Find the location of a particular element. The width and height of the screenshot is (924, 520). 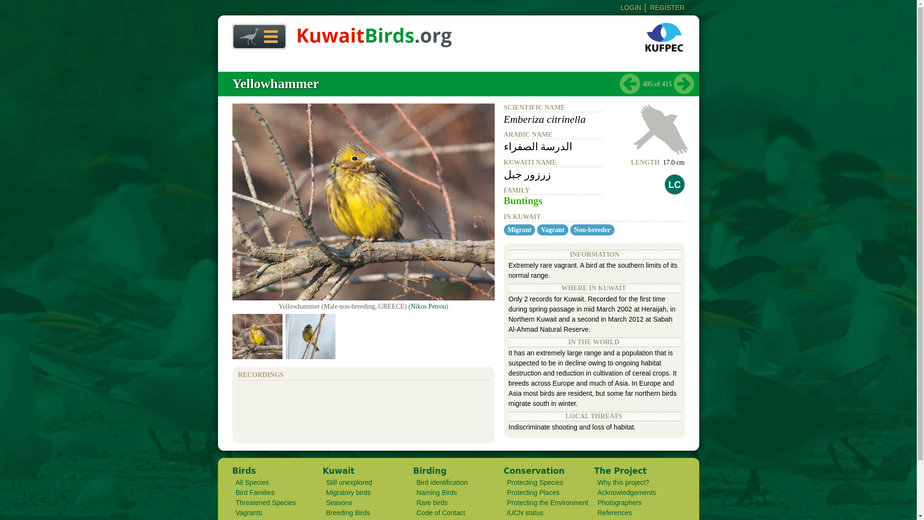

Least Concern is located at coordinates (674, 184).